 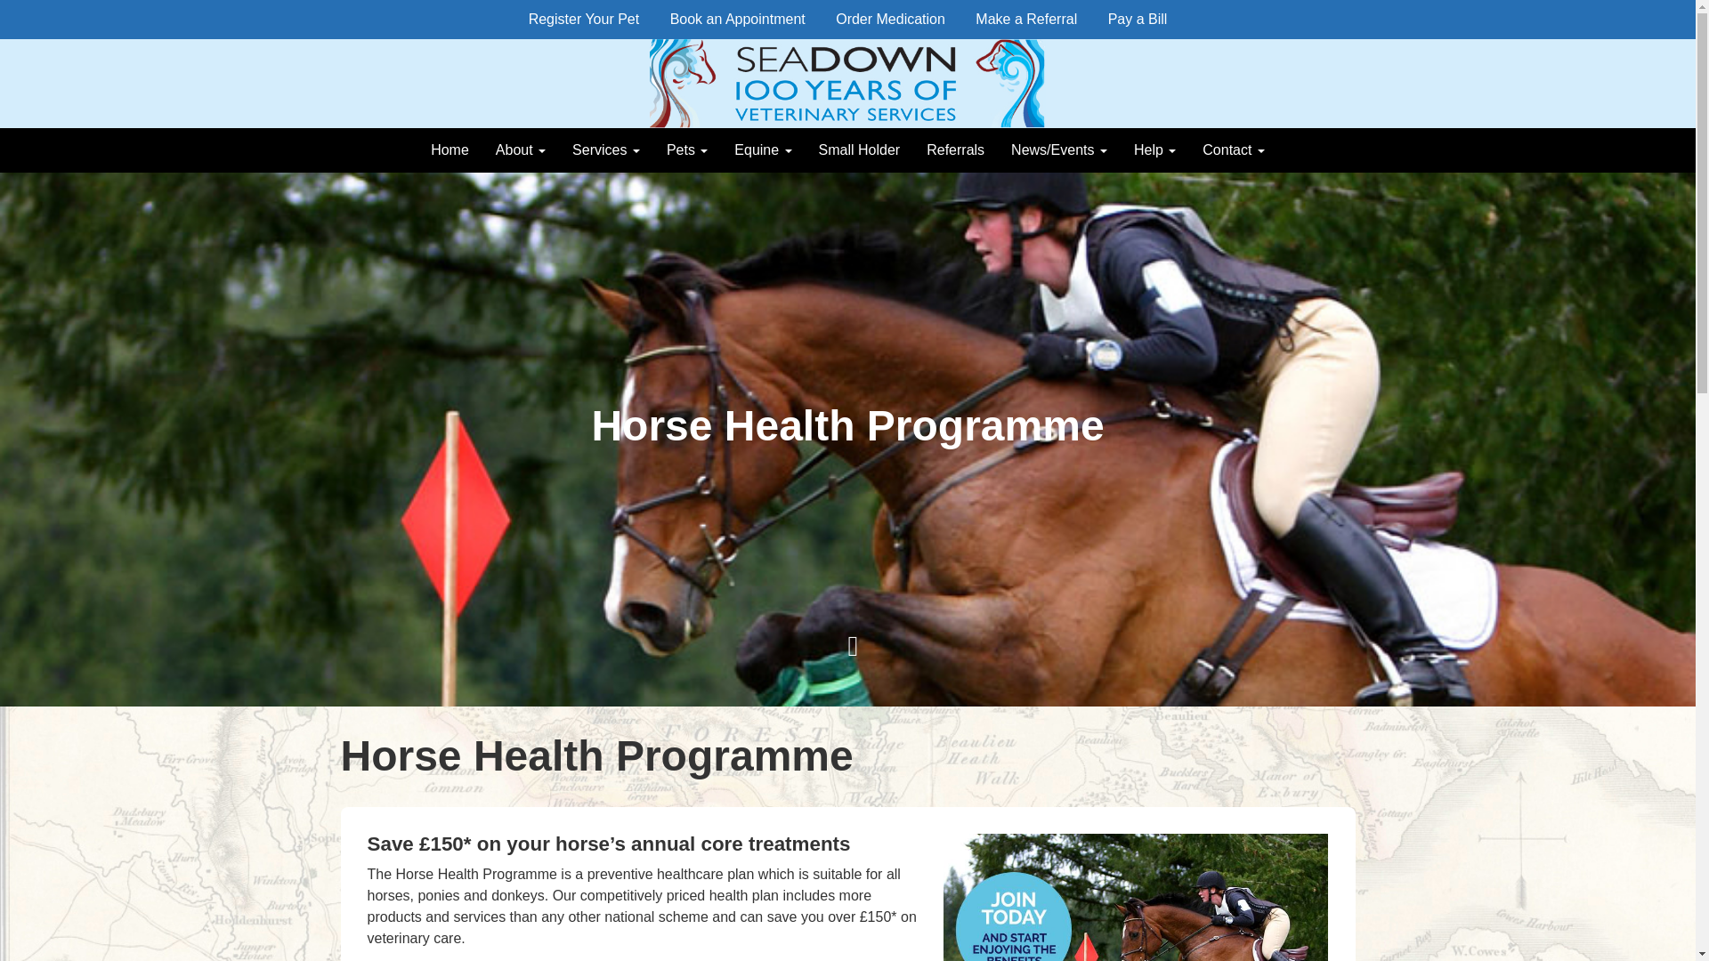 I want to click on Home, so click(x=449, y=149).